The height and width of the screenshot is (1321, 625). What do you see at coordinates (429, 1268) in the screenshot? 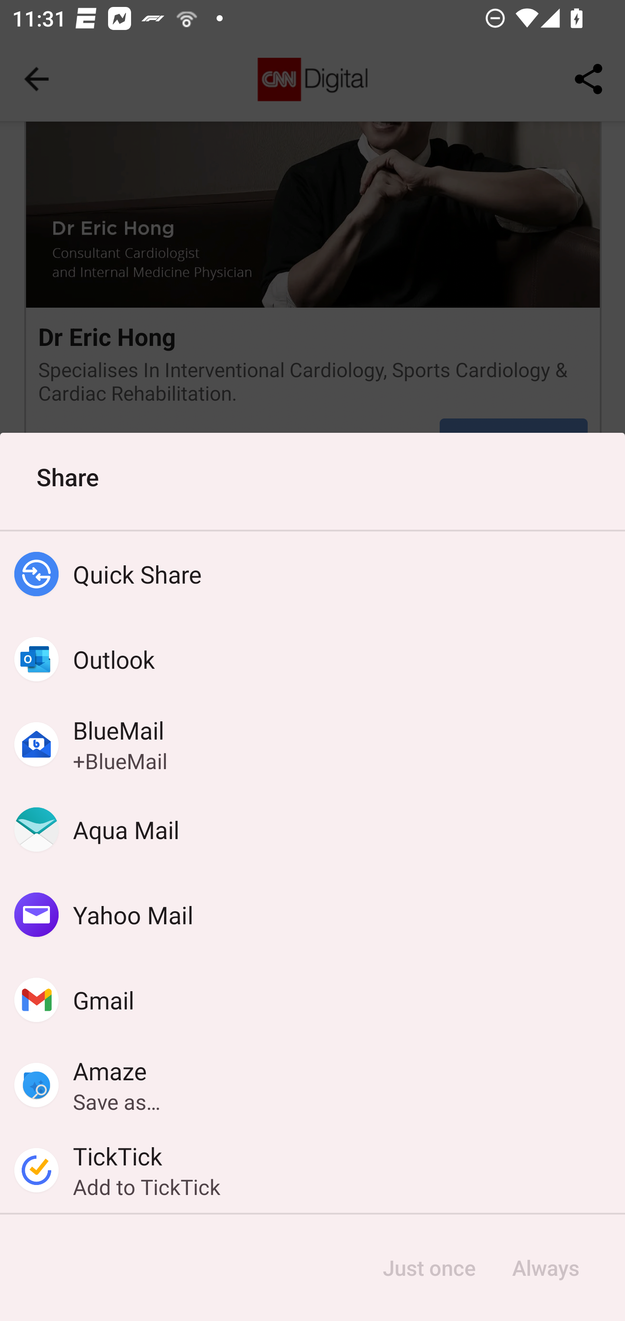
I see `Just once` at bounding box center [429, 1268].